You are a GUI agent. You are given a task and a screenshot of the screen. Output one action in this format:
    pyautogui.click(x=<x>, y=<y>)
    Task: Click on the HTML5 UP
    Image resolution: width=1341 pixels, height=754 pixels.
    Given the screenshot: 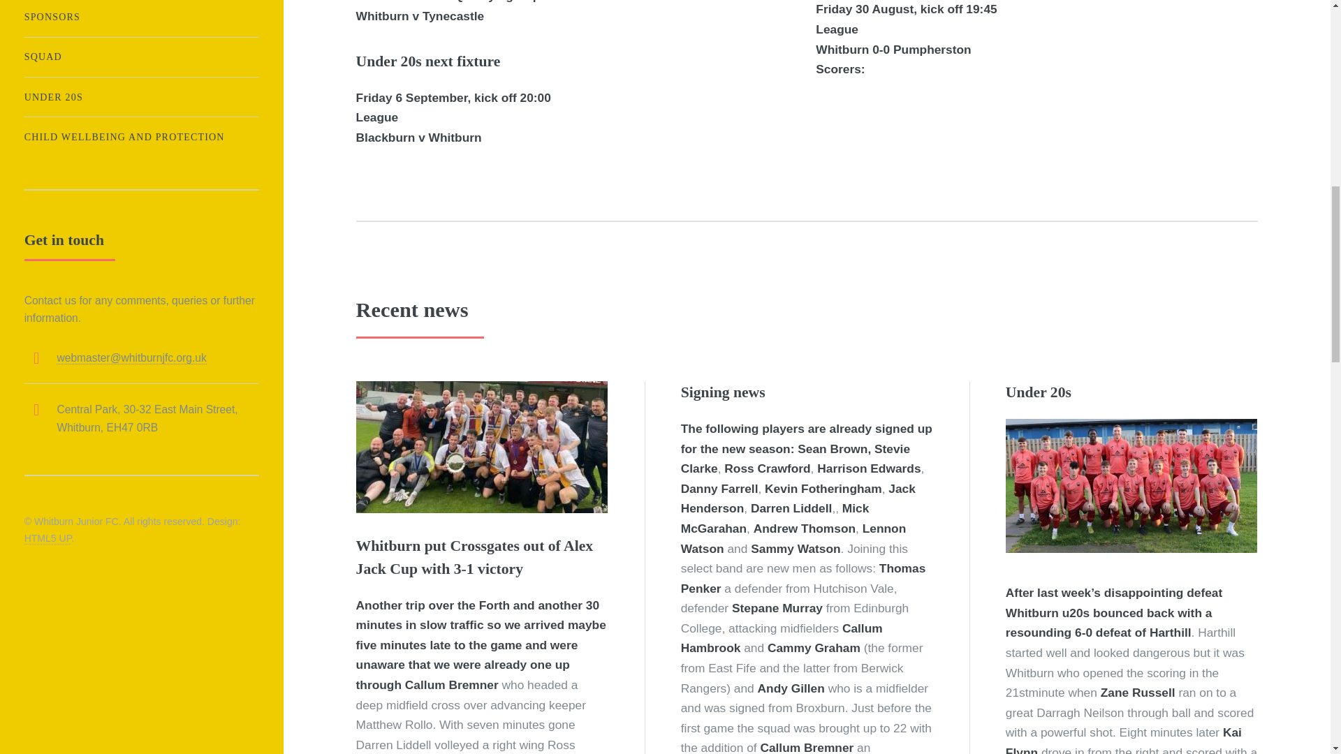 What is the action you would take?
    pyautogui.click(x=47, y=538)
    